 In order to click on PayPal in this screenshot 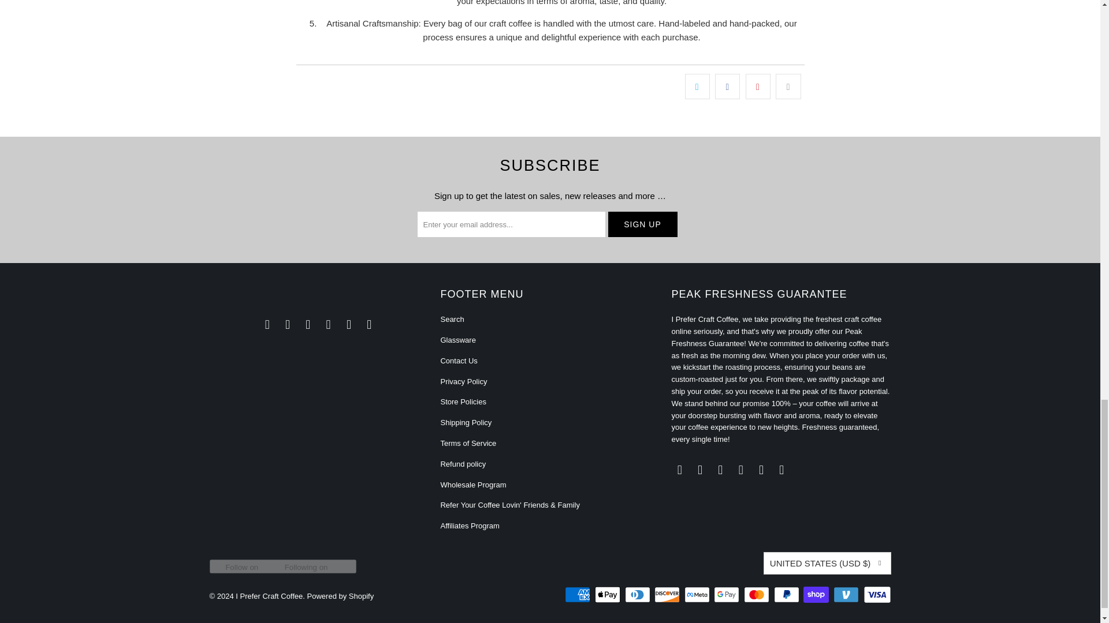, I will do `click(788, 595)`.